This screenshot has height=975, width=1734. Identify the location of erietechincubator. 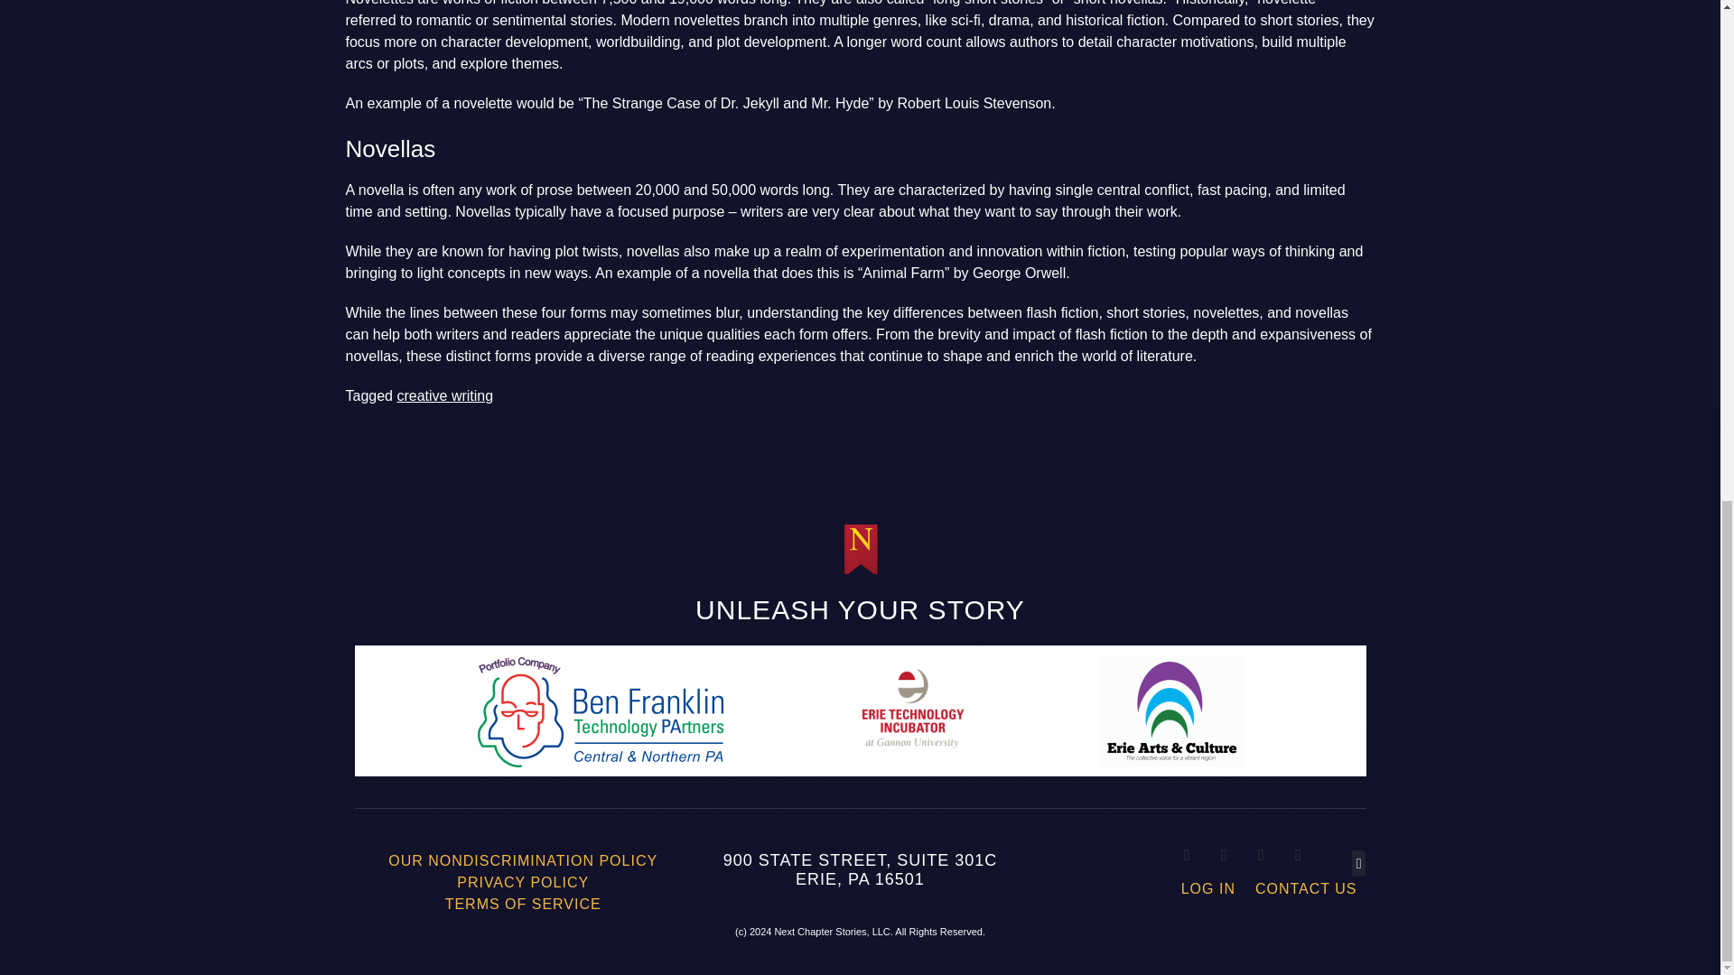
(912, 710).